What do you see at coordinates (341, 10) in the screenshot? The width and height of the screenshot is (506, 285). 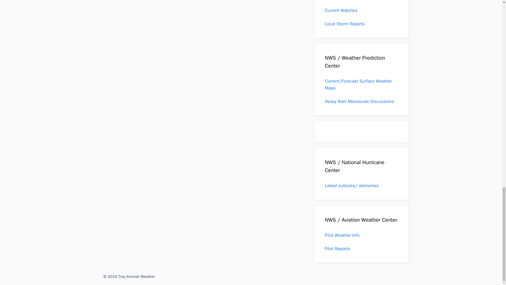 I see `Current Watches` at bounding box center [341, 10].